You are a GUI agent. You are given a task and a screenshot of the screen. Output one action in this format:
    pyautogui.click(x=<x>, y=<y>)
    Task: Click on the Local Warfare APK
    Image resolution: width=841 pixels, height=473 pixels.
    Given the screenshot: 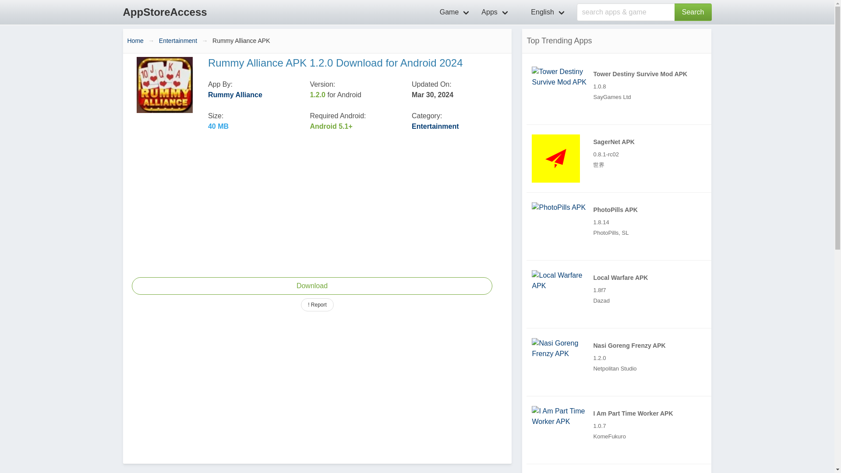 What is the action you would take?
    pyautogui.click(x=621, y=294)
    